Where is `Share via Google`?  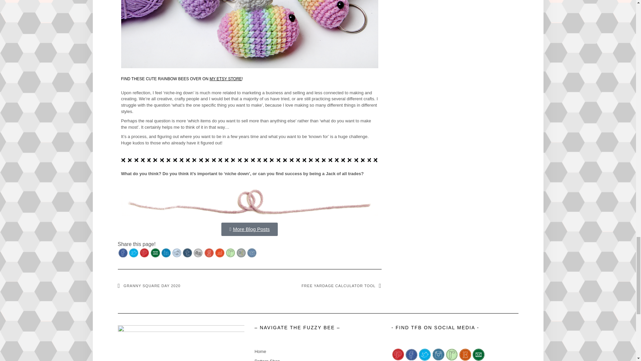 Share via Google is located at coordinates (209, 252).